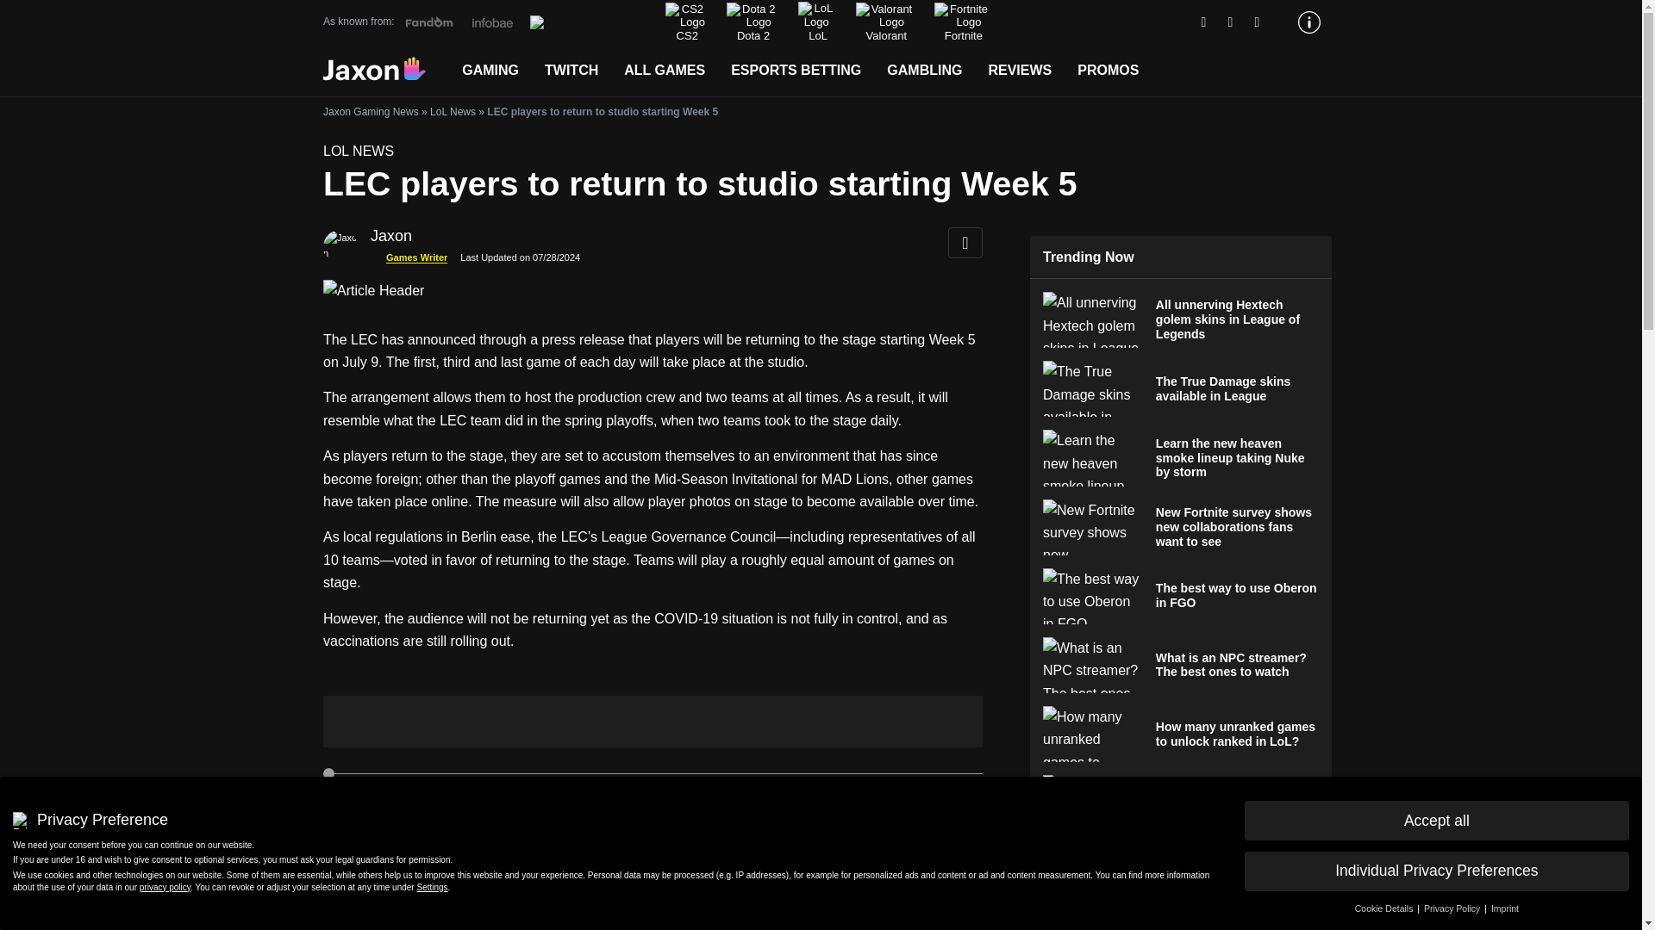 The image size is (1655, 930). Describe the element at coordinates (685, 22) in the screenshot. I see ` CS2` at that location.